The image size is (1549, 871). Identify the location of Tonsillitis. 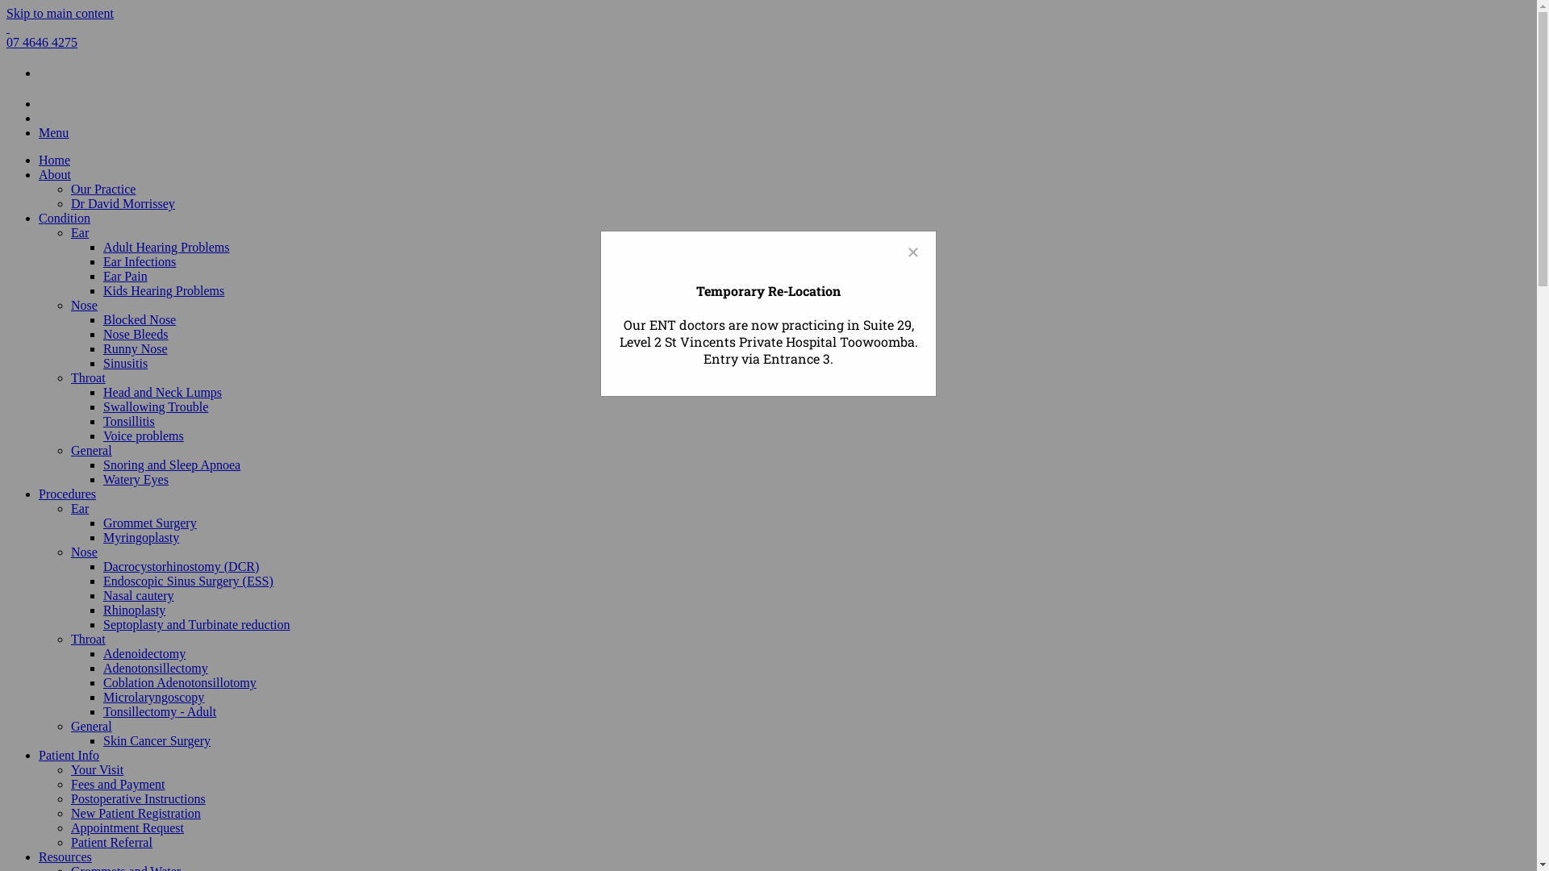
(129, 421).